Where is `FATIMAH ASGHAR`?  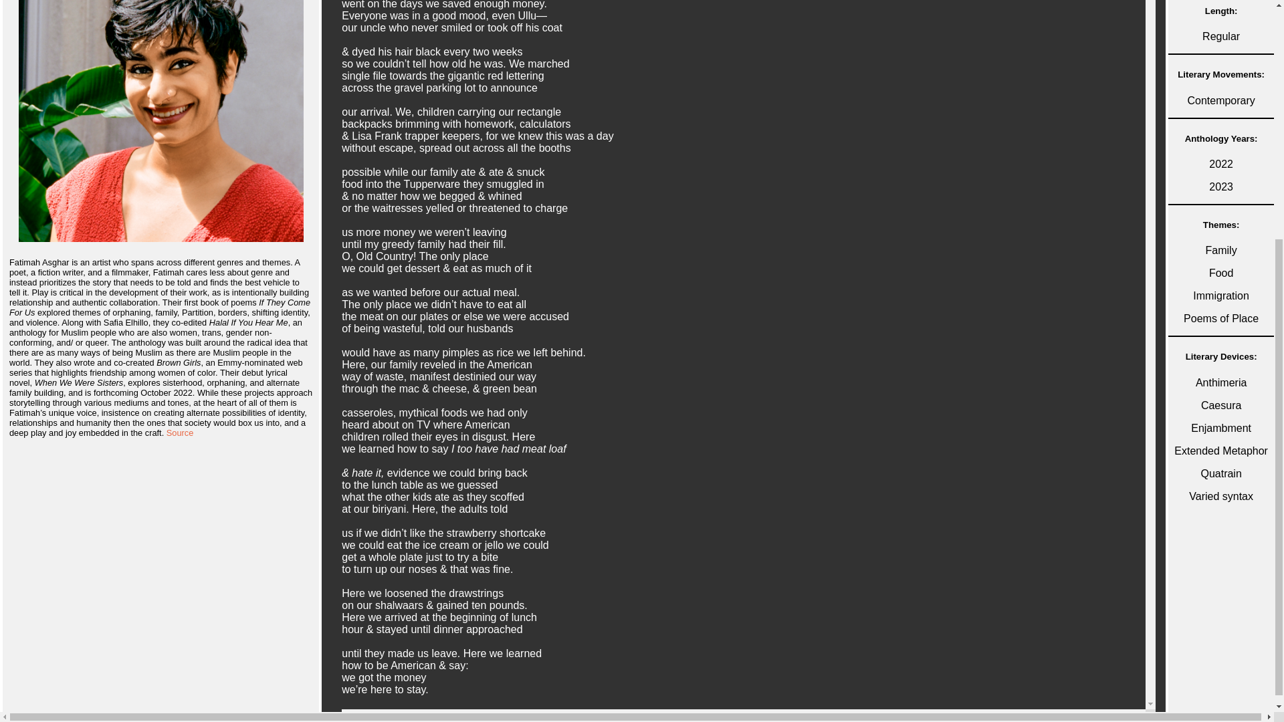
FATIMAH ASGHAR is located at coordinates (160, 120).